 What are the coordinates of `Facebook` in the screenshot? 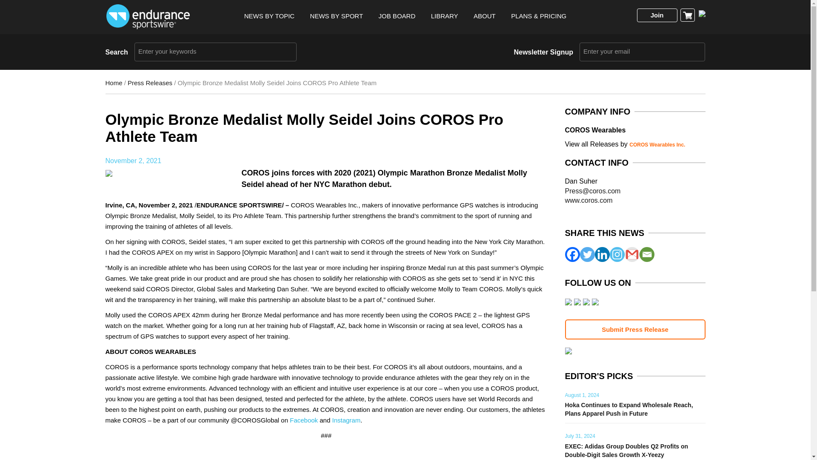 It's located at (573, 254).